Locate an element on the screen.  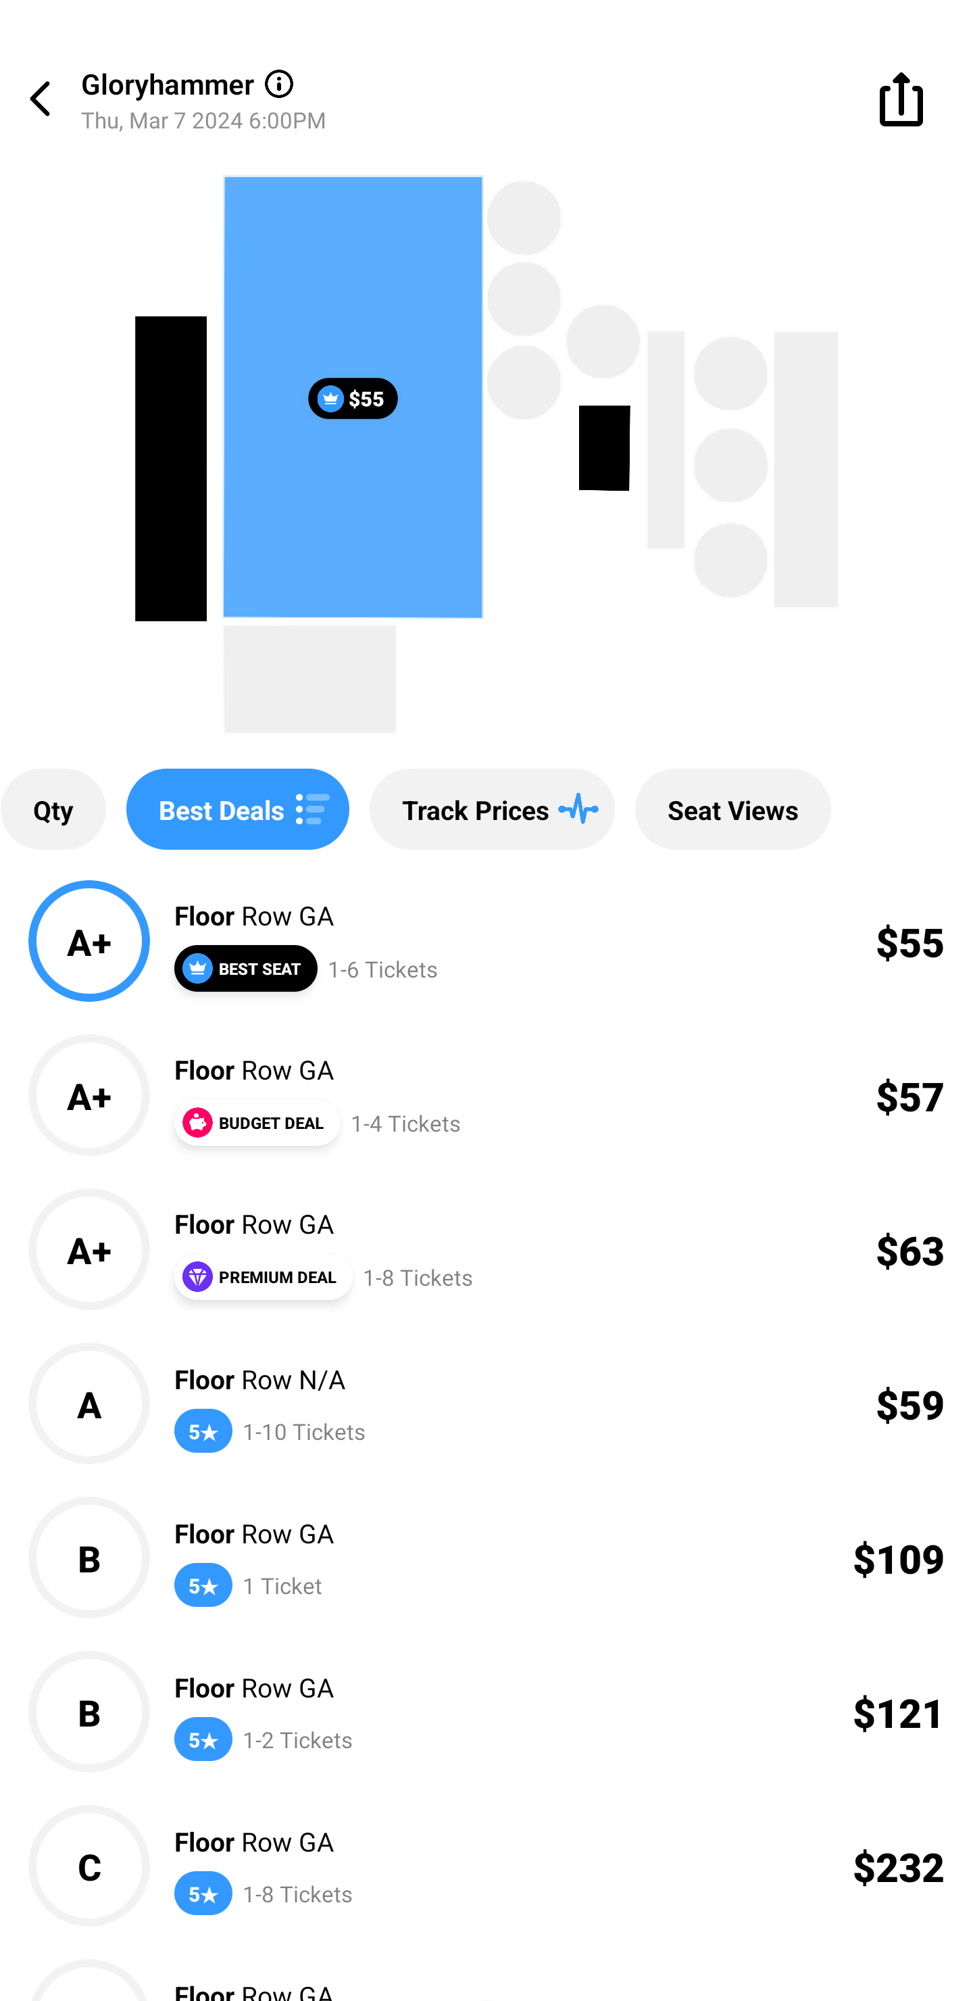
$55 is located at coordinates (353, 397).